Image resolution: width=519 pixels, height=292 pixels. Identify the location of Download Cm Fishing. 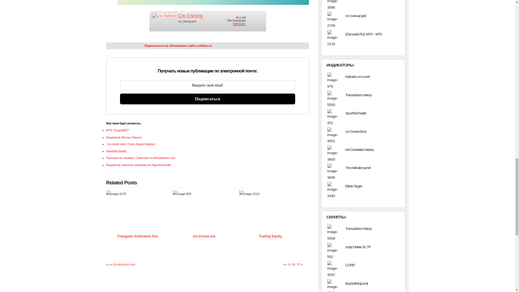
(190, 16).